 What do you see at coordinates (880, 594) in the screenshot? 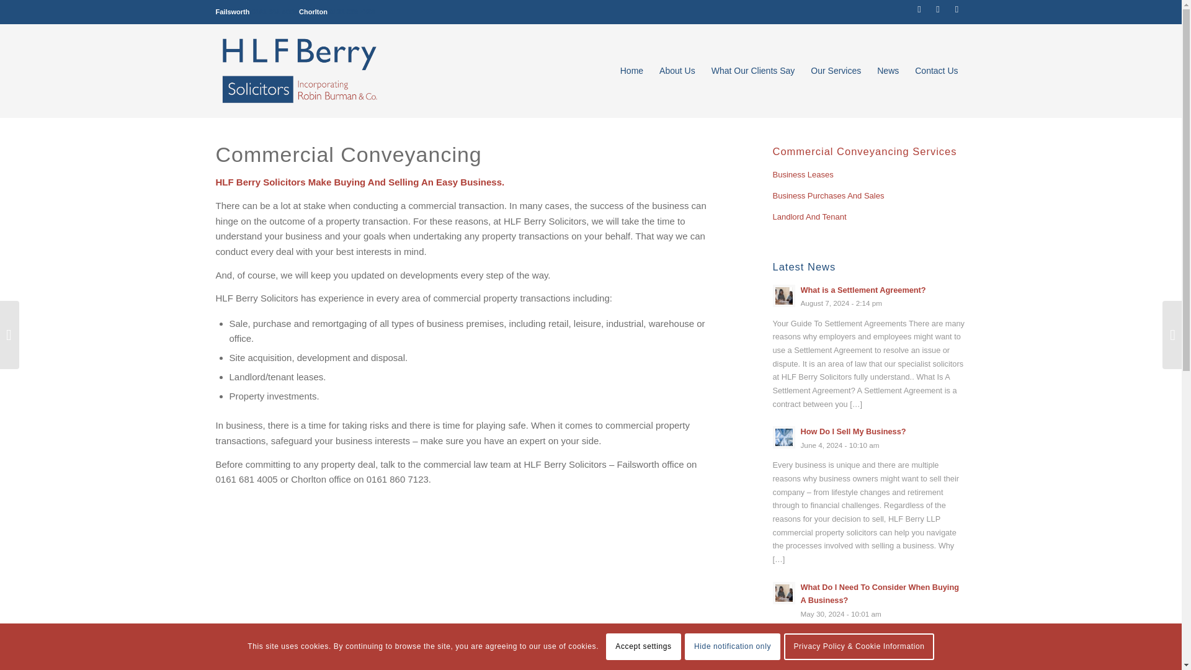
I see `What Do I Need To Consider When Buying A Business?` at bounding box center [880, 594].